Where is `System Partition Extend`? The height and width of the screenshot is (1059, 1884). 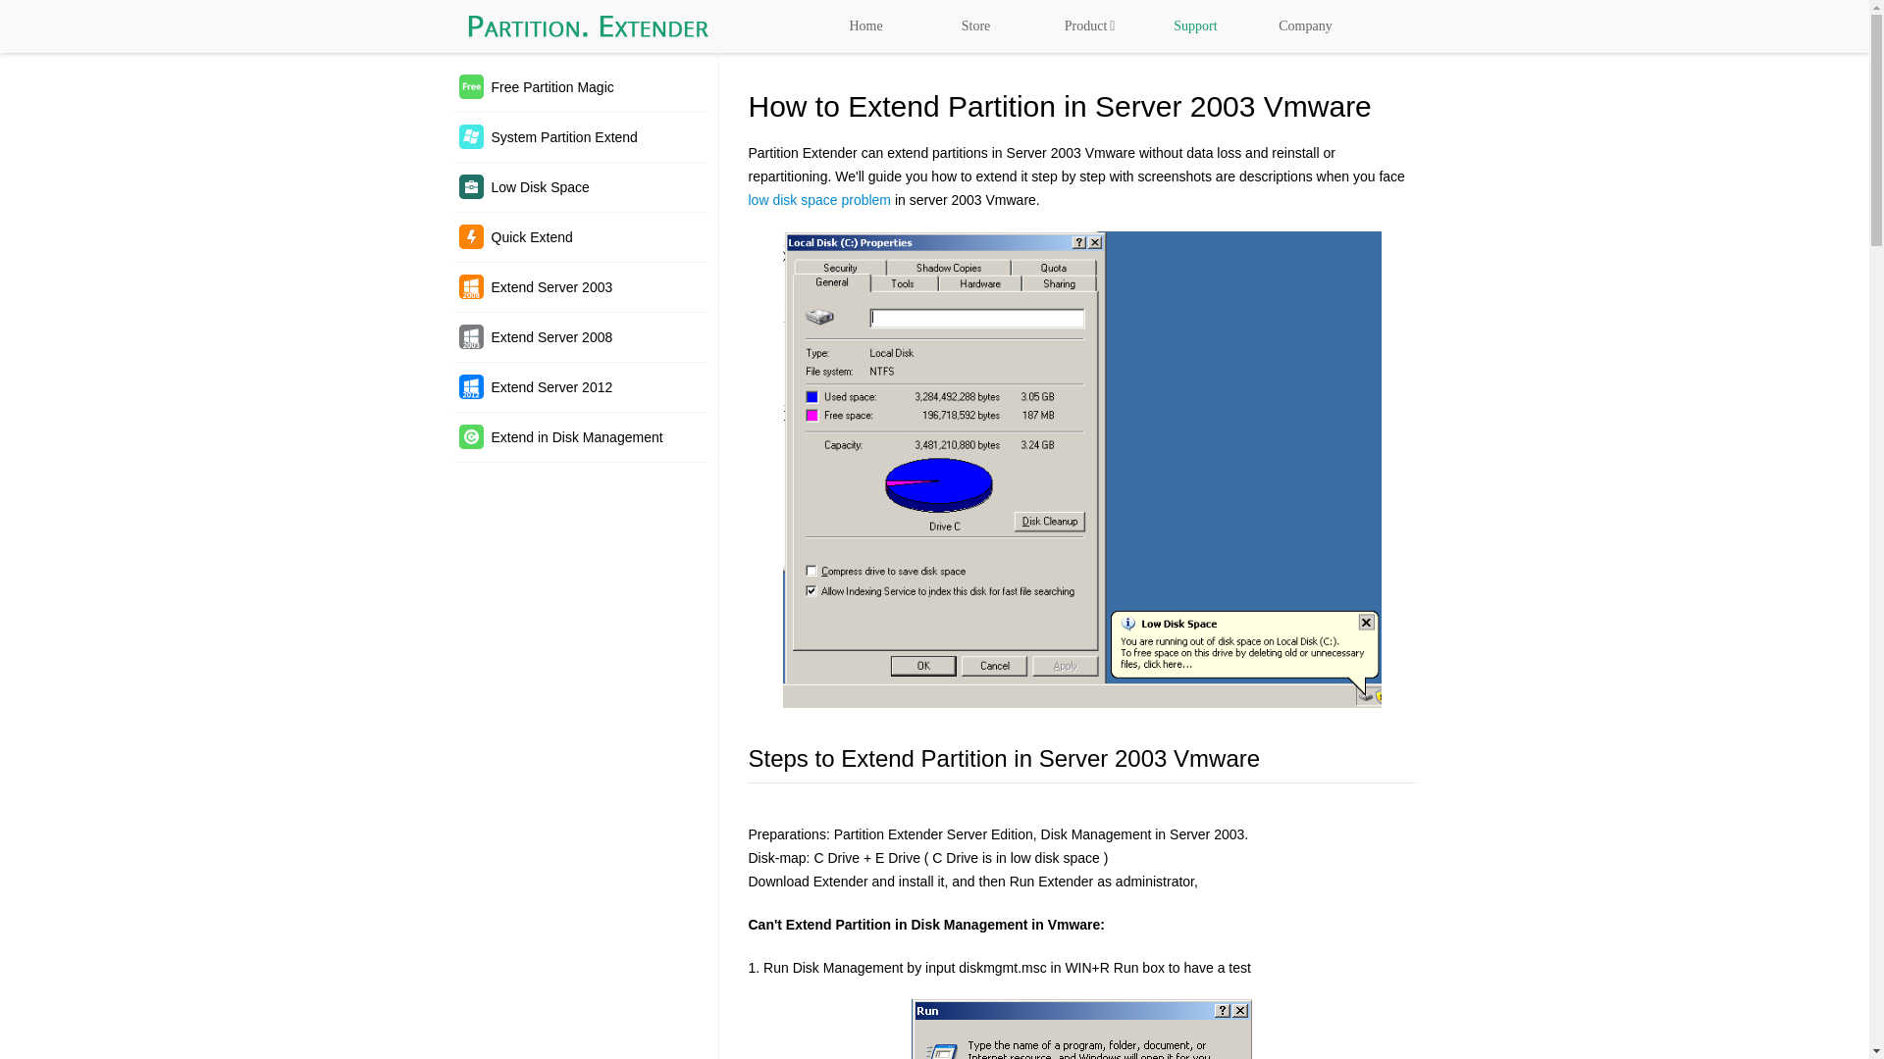 System Partition Extend is located at coordinates (580, 137).